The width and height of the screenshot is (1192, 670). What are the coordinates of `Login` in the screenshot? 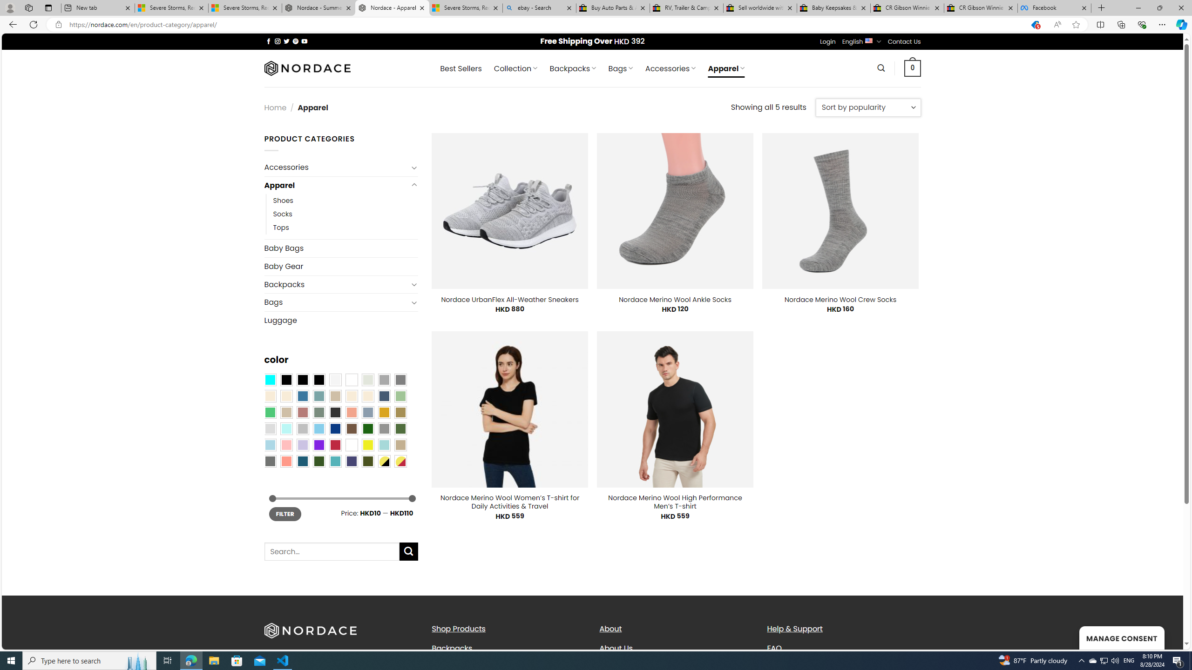 It's located at (828, 42).